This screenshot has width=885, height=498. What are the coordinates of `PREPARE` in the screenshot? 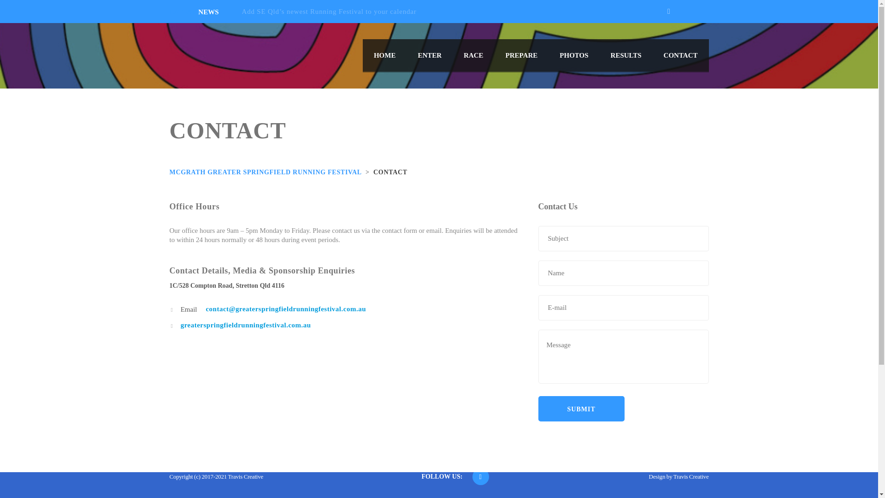 It's located at (522, 55).